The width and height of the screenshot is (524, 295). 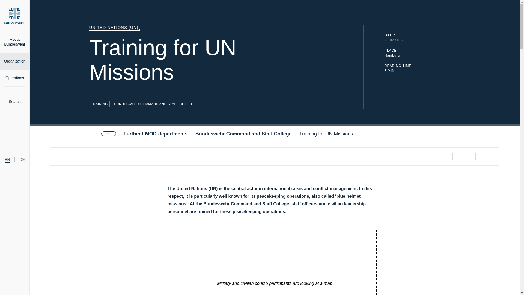 I want to click on United Nations, so click(x=213, y=188).